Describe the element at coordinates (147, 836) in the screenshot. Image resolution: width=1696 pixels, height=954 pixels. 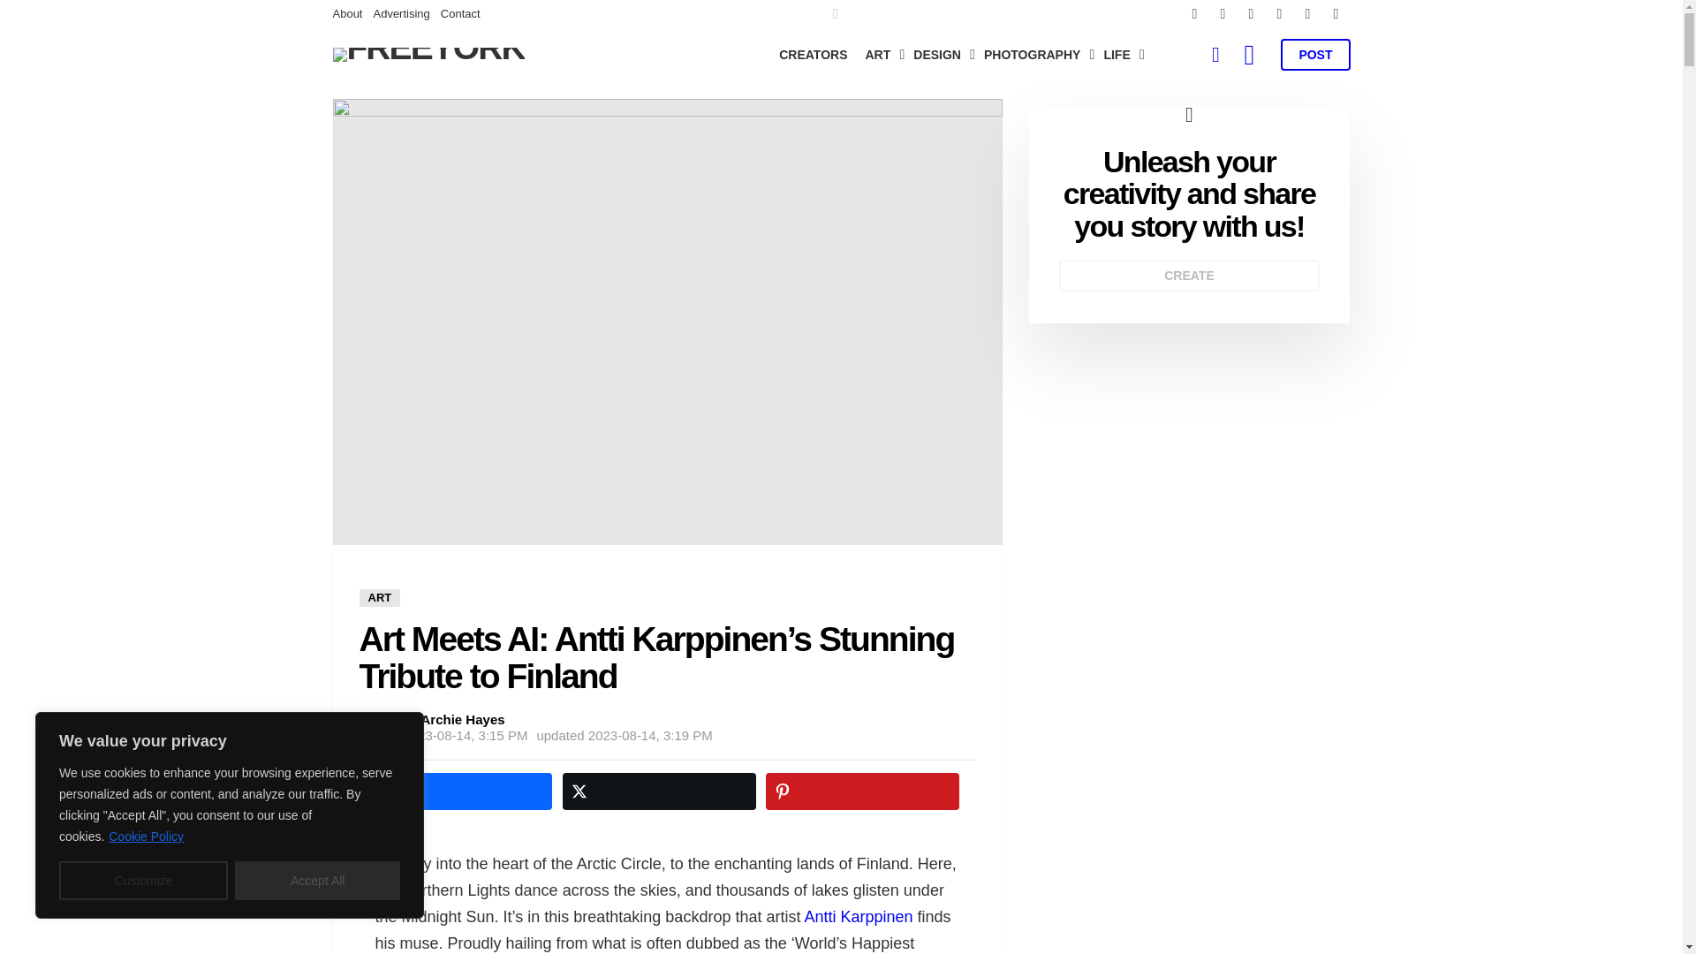
I see `Cookie Policy` at that location.